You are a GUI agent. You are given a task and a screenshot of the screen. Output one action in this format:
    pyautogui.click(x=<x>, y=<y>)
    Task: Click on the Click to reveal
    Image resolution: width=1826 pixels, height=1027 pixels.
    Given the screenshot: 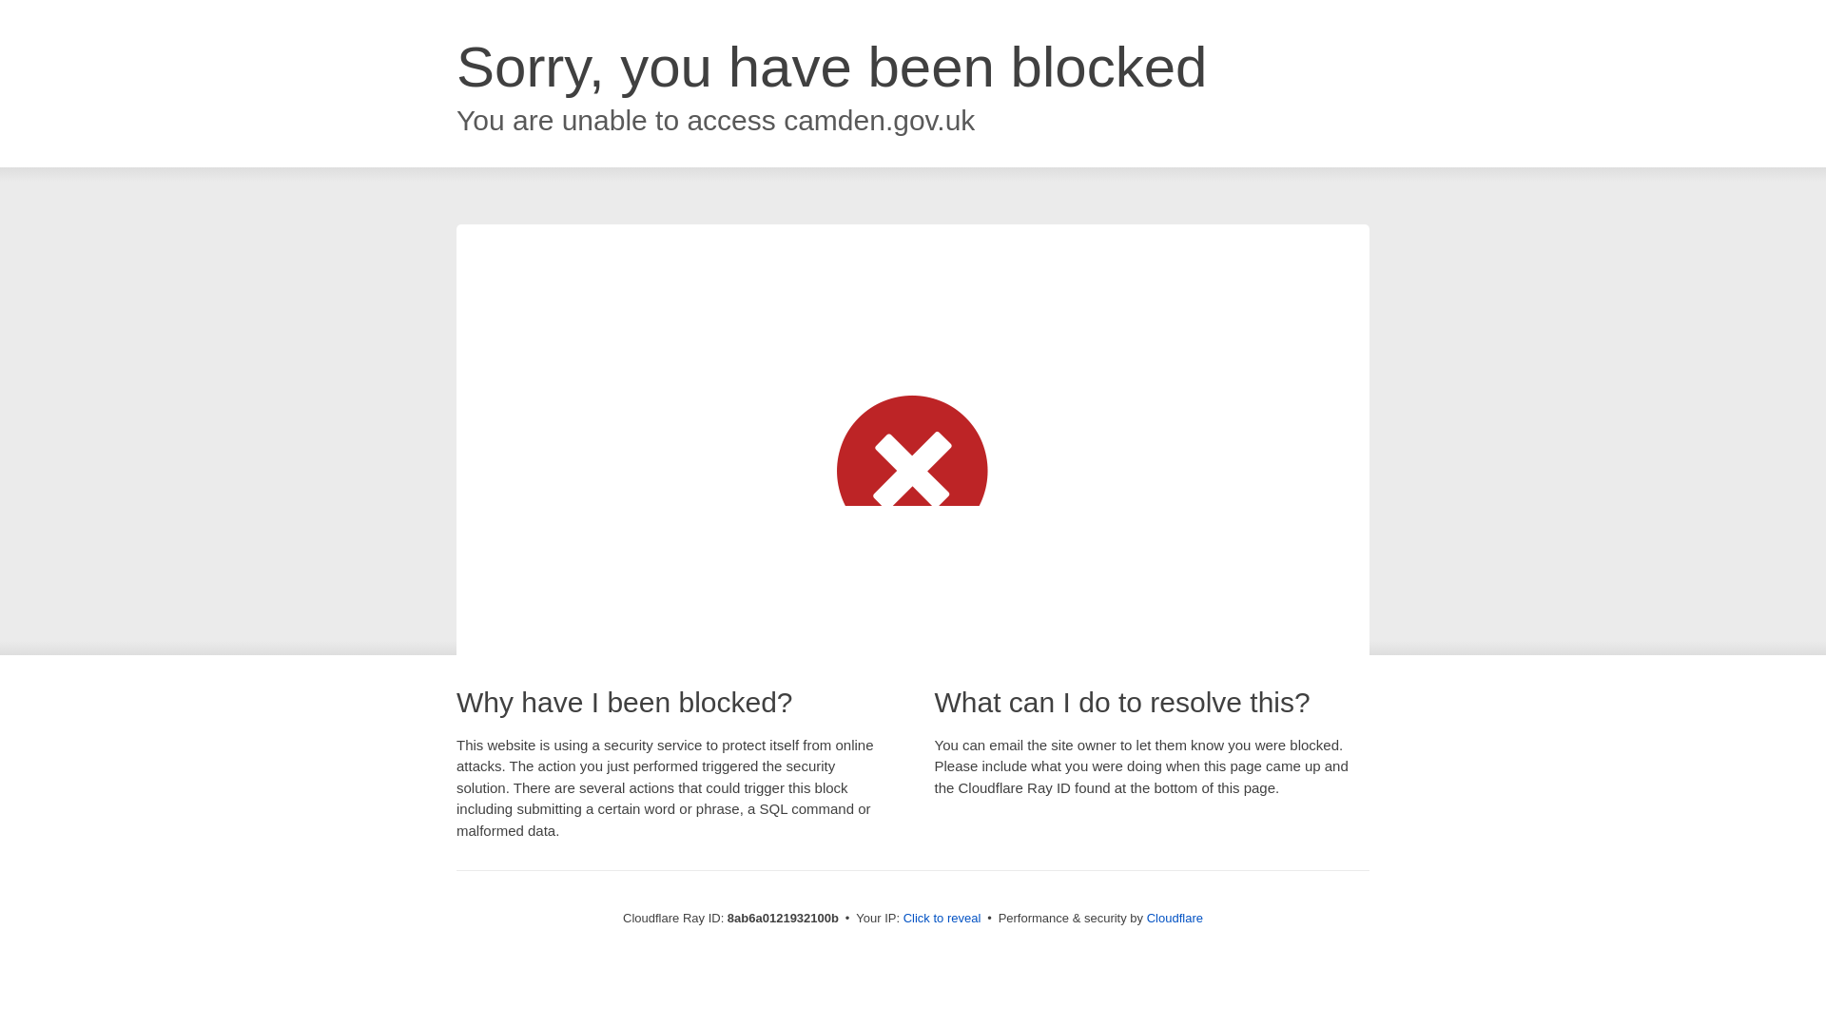 What is the action you would take?
    pyautogui.click(x=942, y=919)
    